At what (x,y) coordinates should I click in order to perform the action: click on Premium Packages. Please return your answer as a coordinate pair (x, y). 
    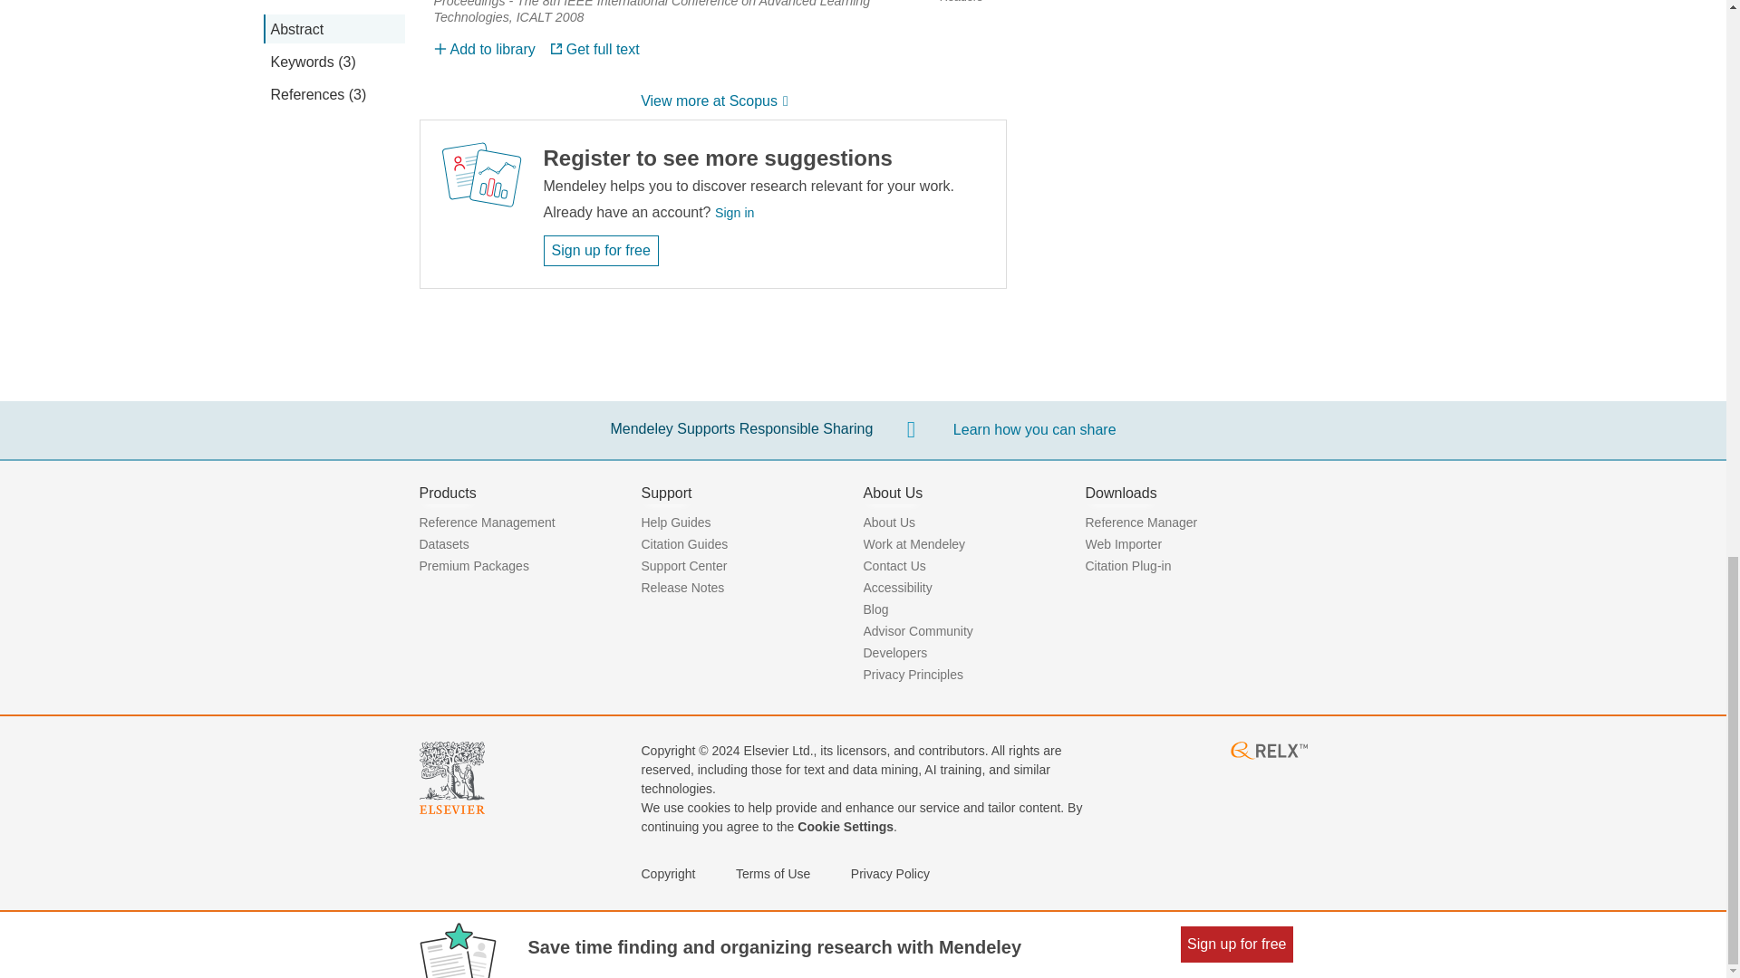
    Looking at the image, I should click on (473, 565).